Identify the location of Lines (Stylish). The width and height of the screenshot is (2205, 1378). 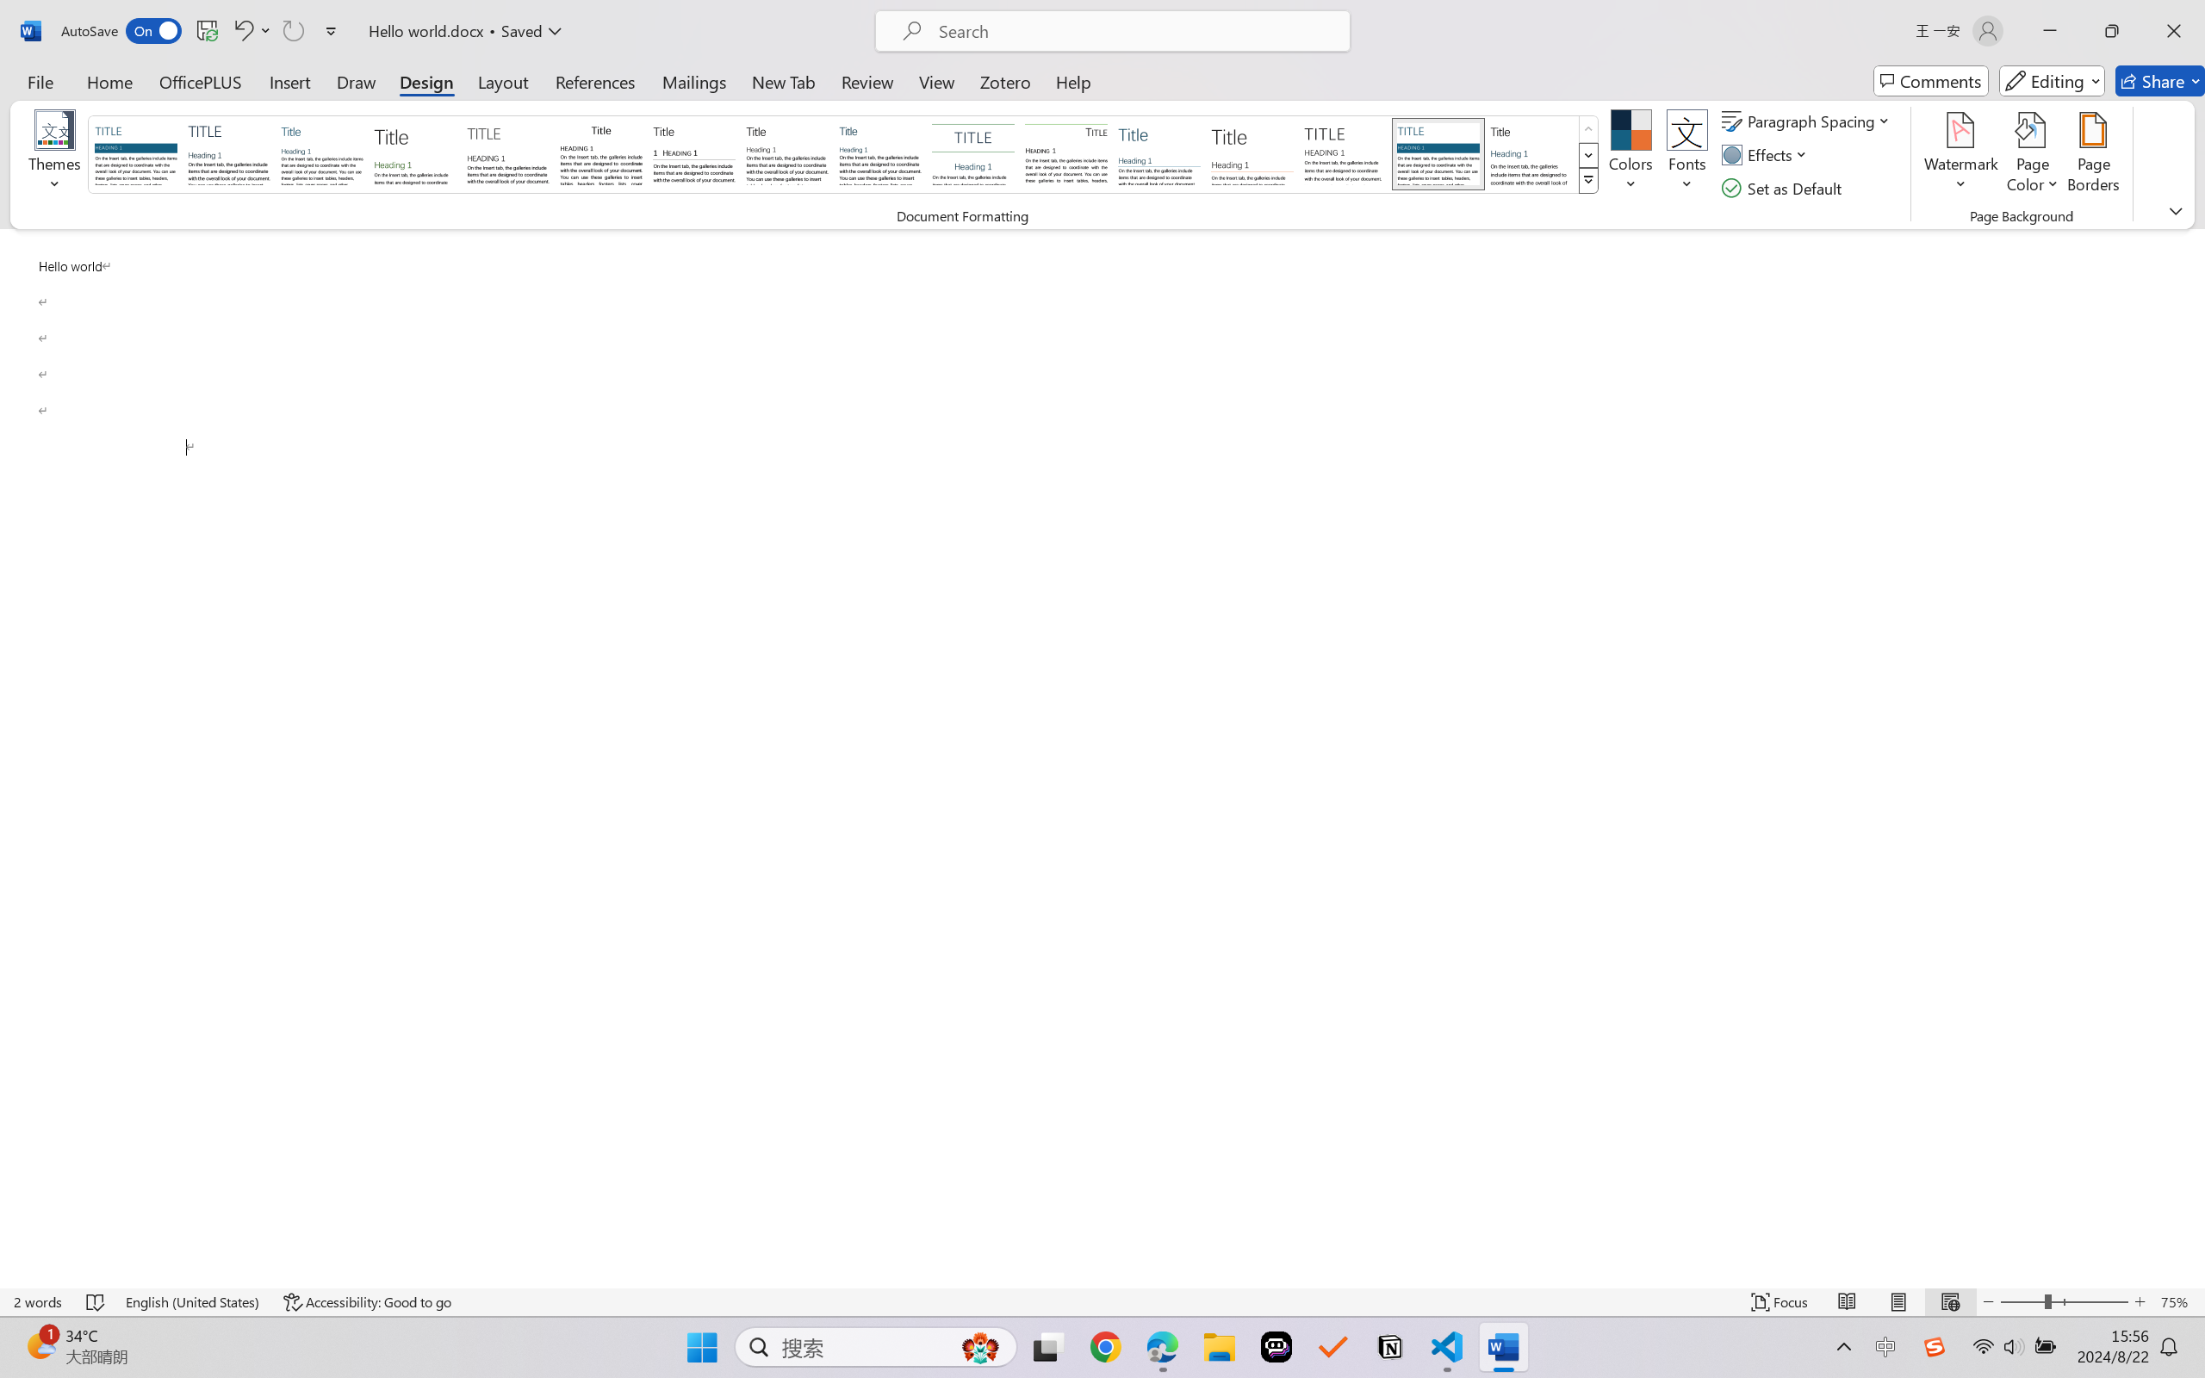
(1252, 153).